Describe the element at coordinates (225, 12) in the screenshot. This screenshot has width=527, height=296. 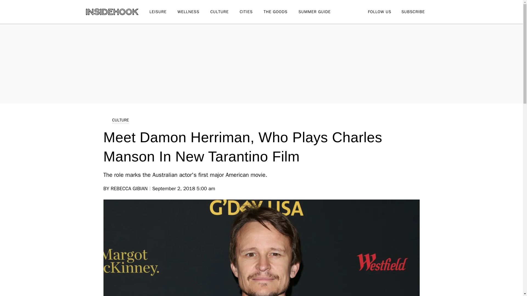
I see `CULTURE` at that location.